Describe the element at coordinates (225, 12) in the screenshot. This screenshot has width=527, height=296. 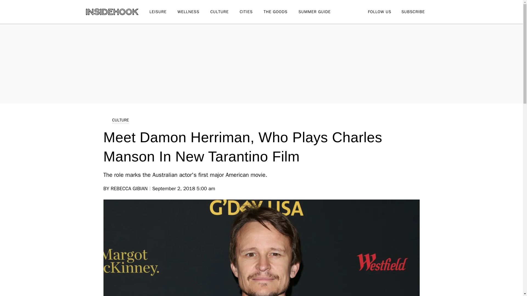
I see `CULTURE` at that location.